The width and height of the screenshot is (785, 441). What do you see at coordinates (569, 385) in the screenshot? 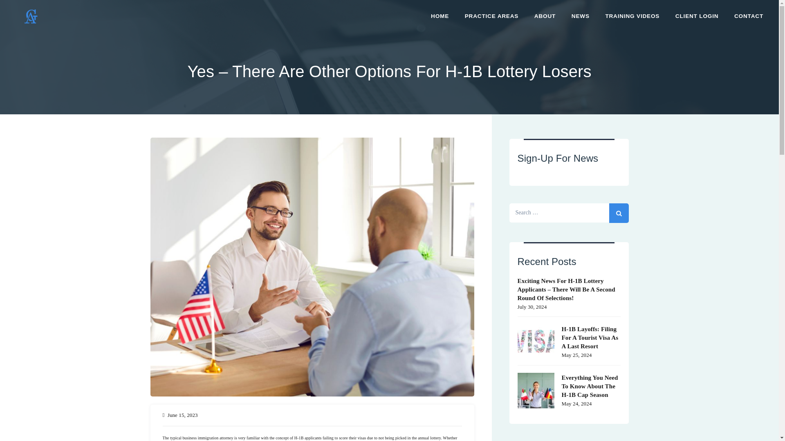
I see `Everything You Need To Know About The H-1B Cap Season` at bounding box center [569, 385].